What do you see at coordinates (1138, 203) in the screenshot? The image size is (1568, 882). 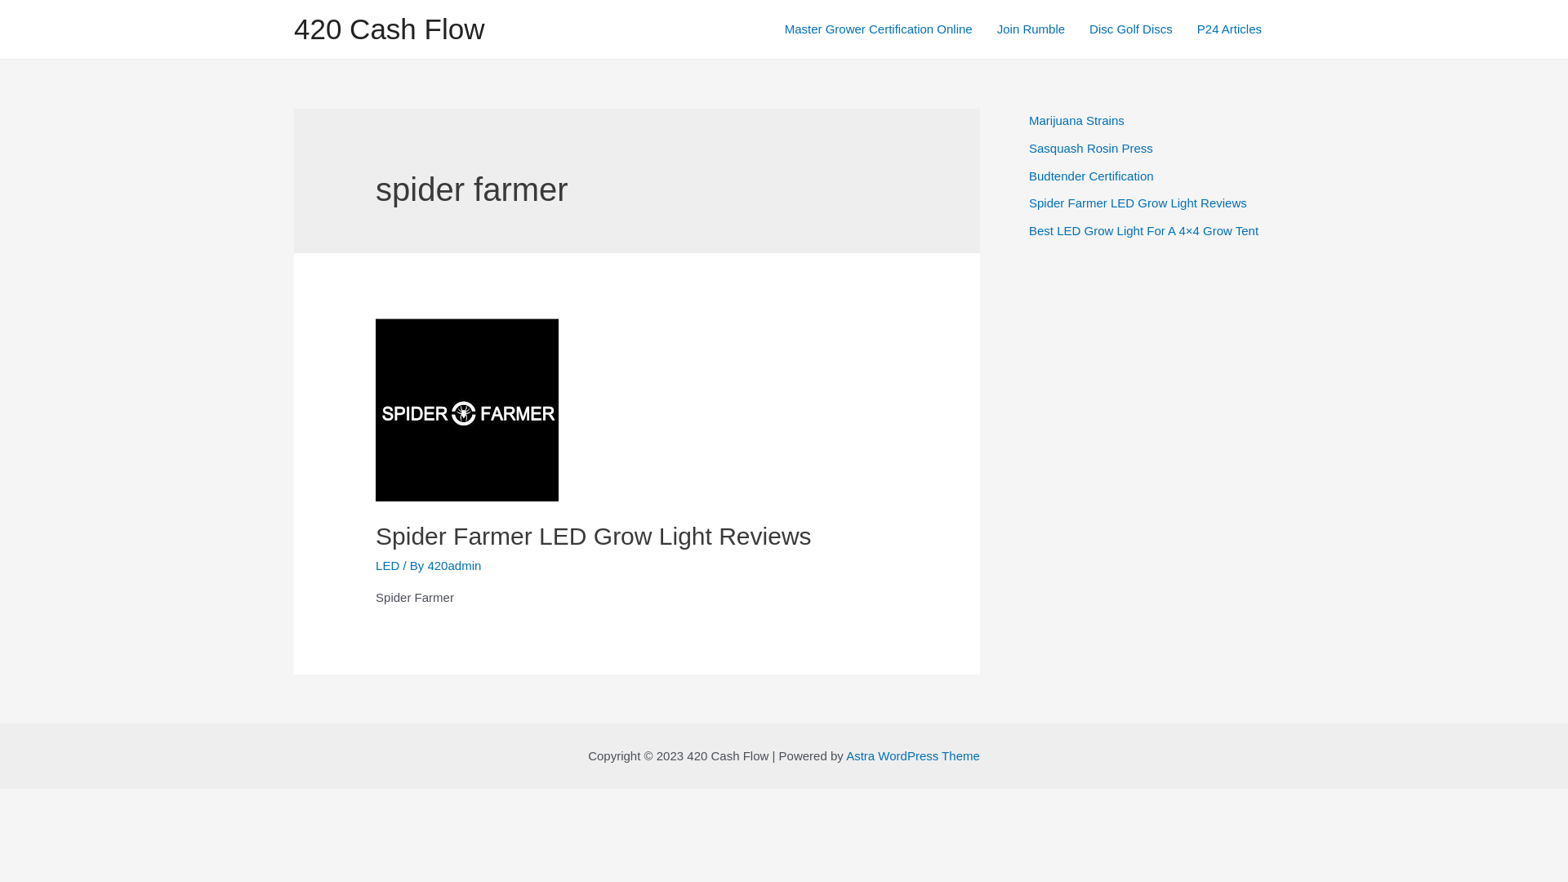 I see `Spider Farmer LED Grow Light Reviews` at bounding box center [1138, 203].